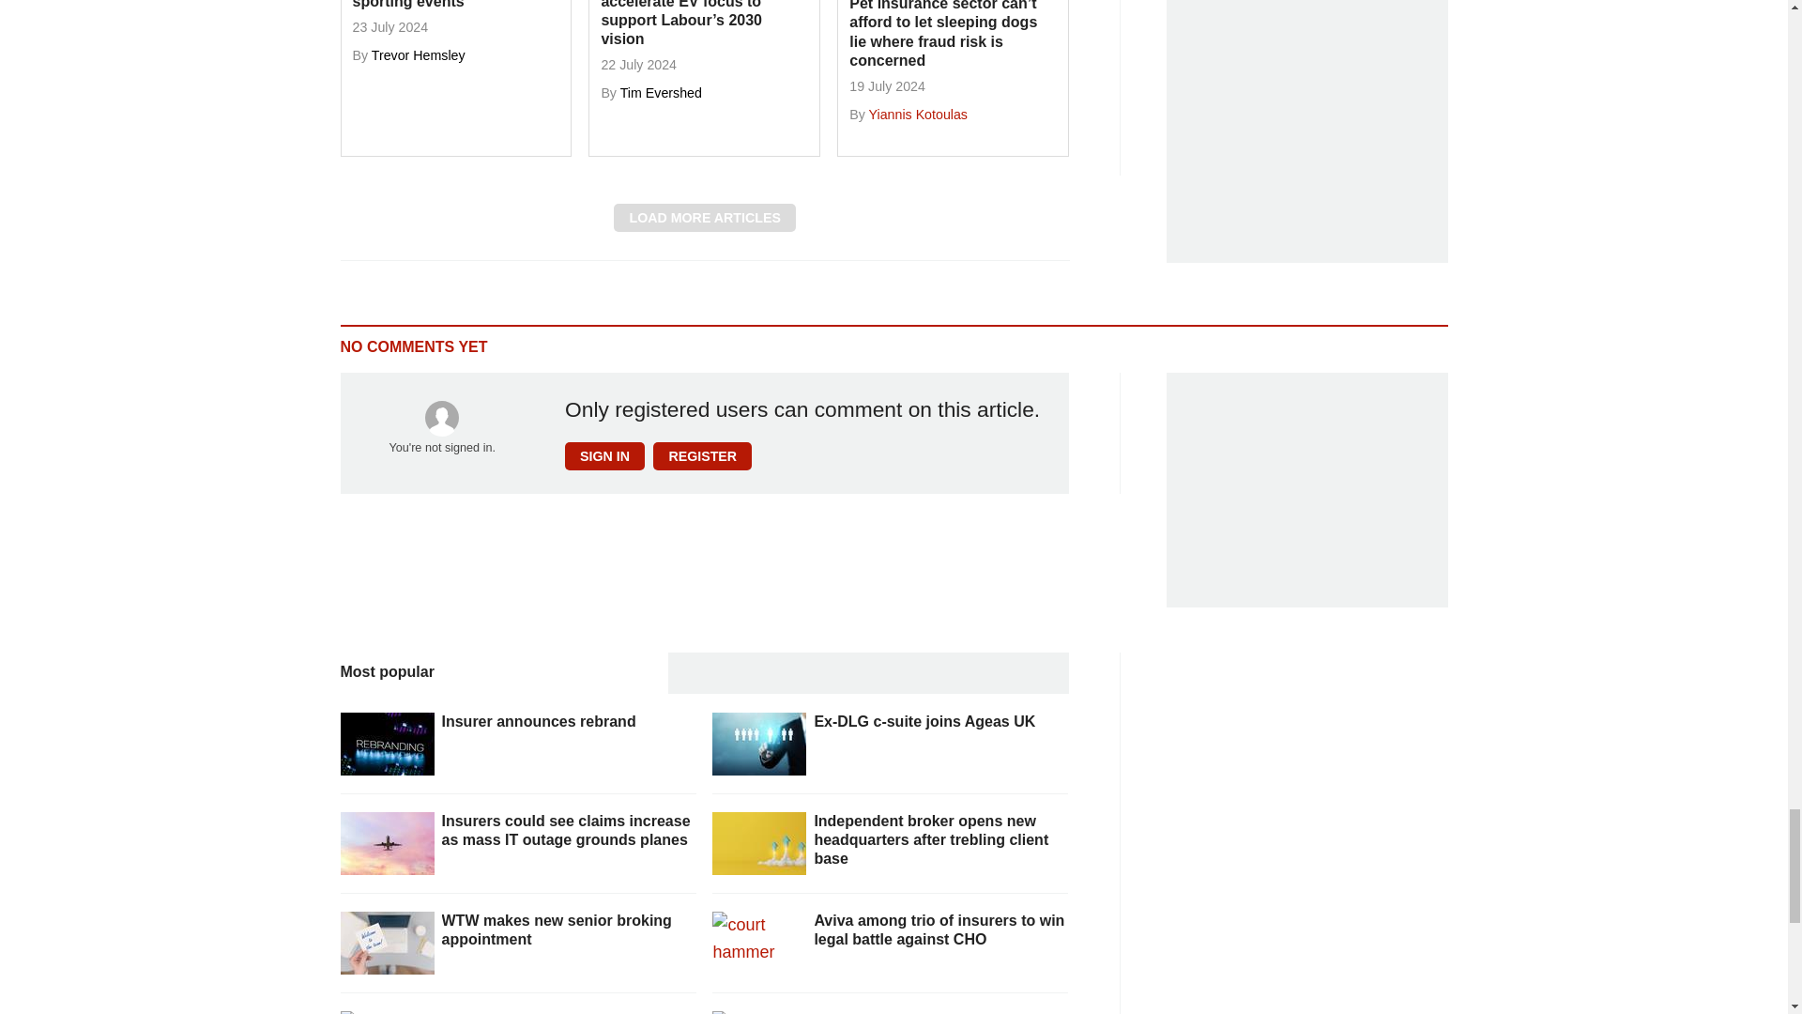 This screenshot has height=1014, width=1802. Describe the element at coordinates (1306, 131) in the screenshot. I see `3rd party ad content` at that location.